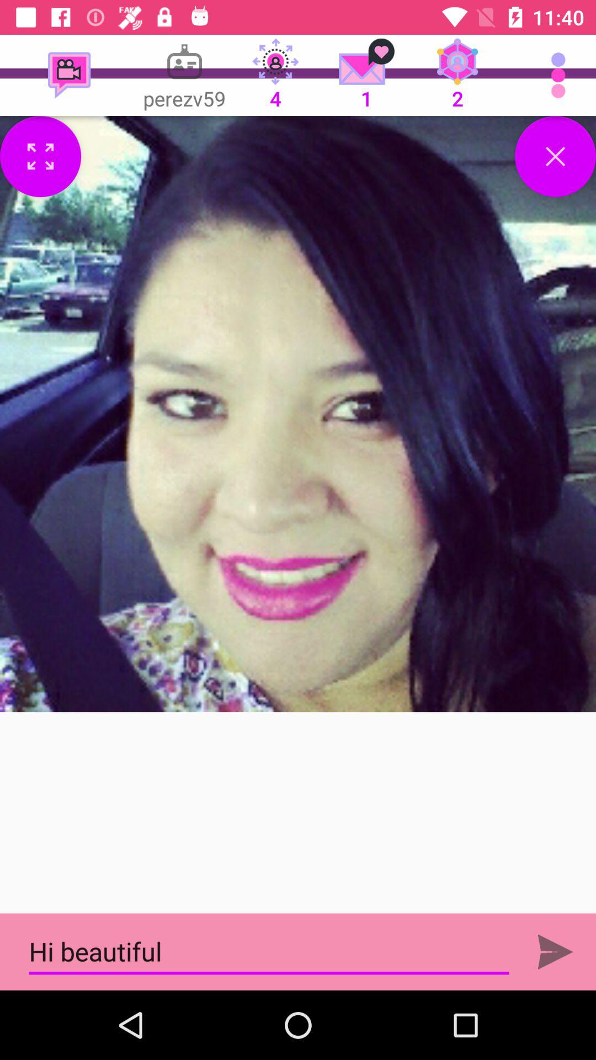 The width and height of the screenshot is (596, 1060). What do you see at coordinates (555, 157) in the screenshot?
I see `close option` at bounding box center [555, 157].